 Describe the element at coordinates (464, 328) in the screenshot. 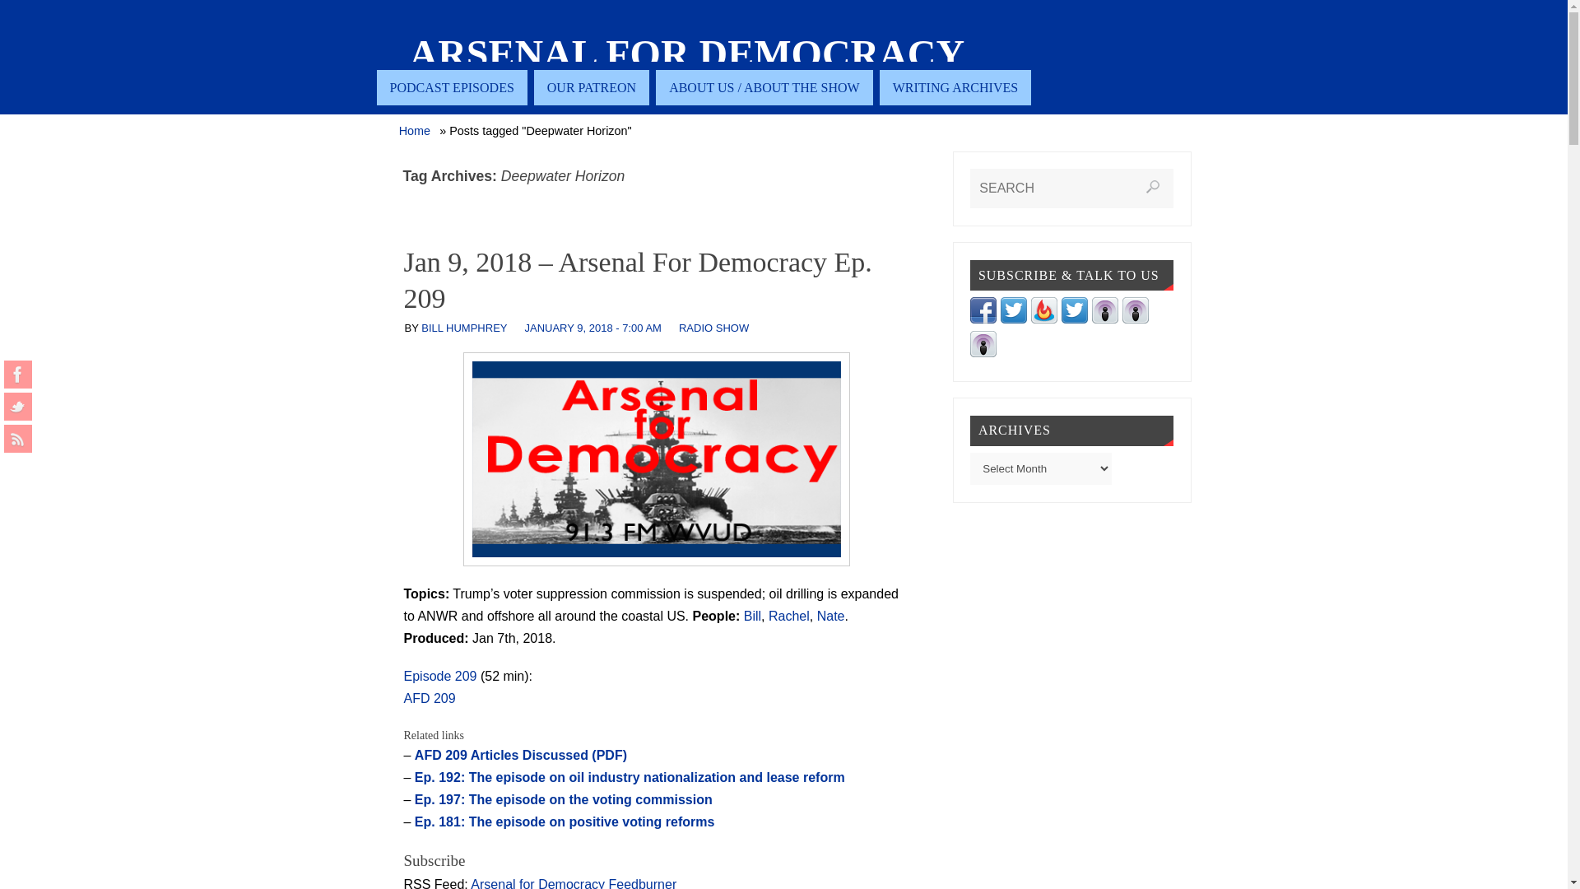

I see `View all posts by Bill Humphrey` at that location.